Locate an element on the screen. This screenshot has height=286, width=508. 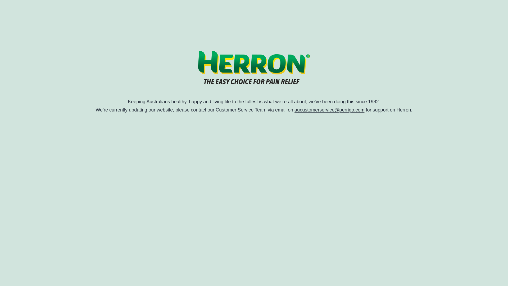
aucustomerservice@perrigo.com is located at coordinates (329, 110).